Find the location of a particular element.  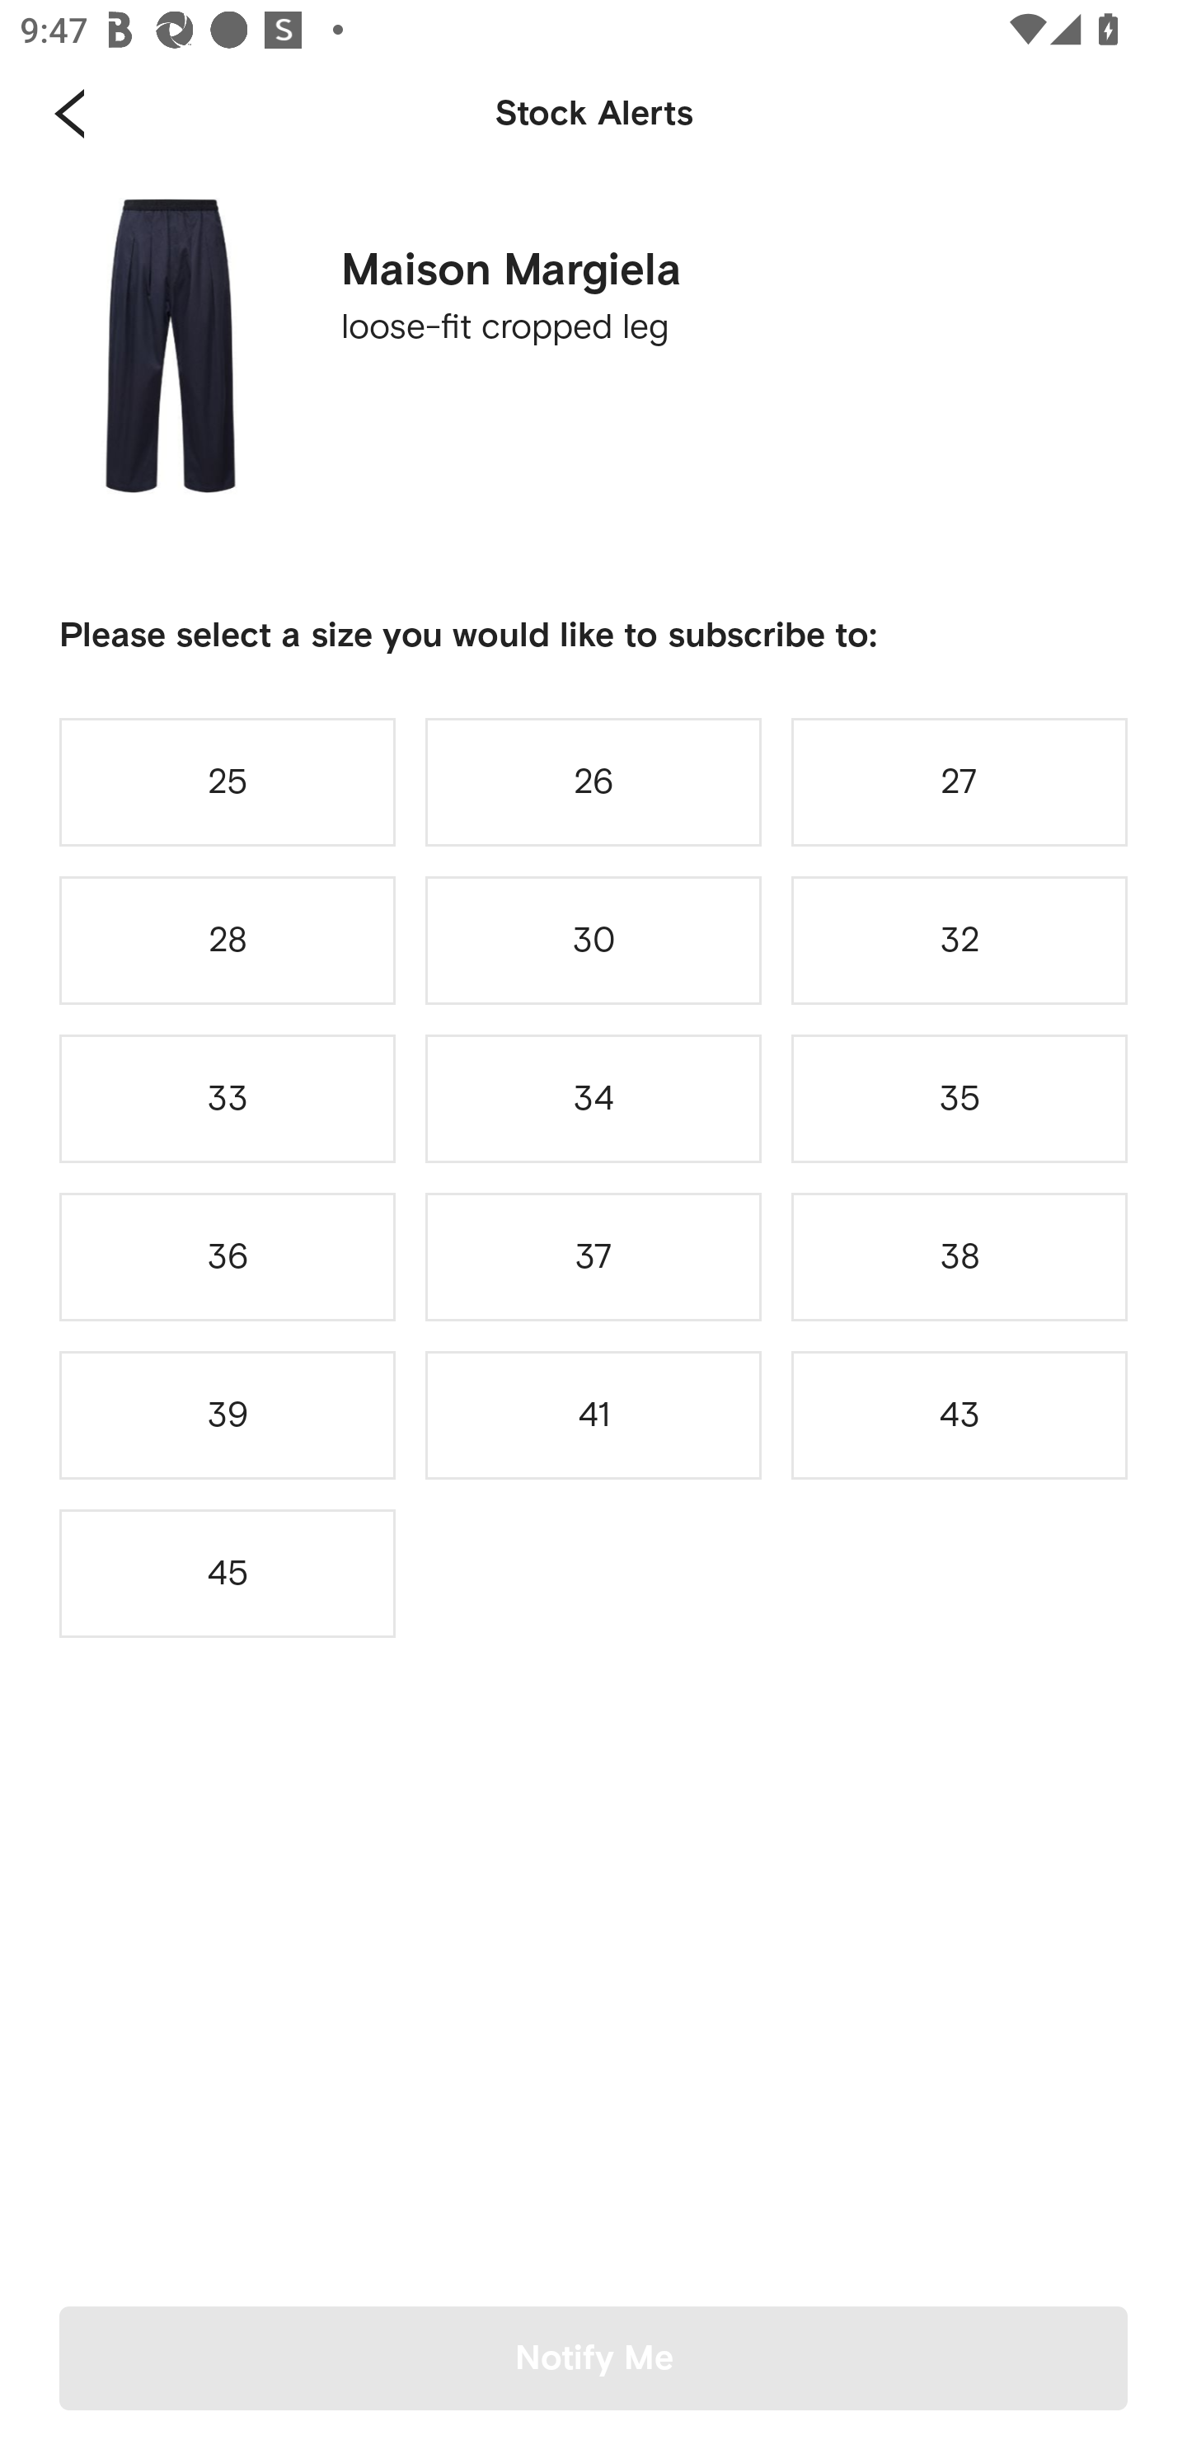

41 is located at coordinates (593, 1415).